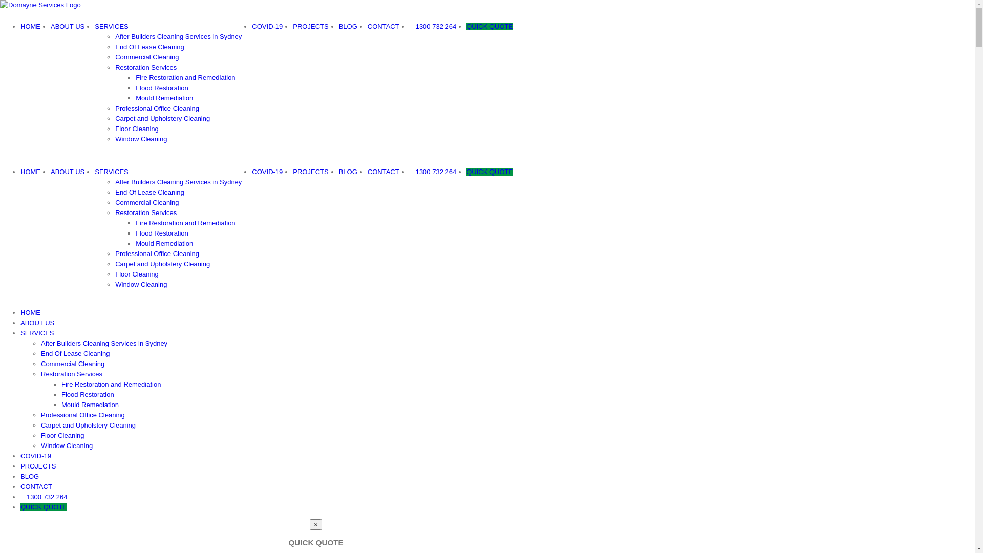 This screenshot has width=983, height=553. Describe the element at coordinates (37, 323) in the screenshot. I see `ABOUT US` at that location.